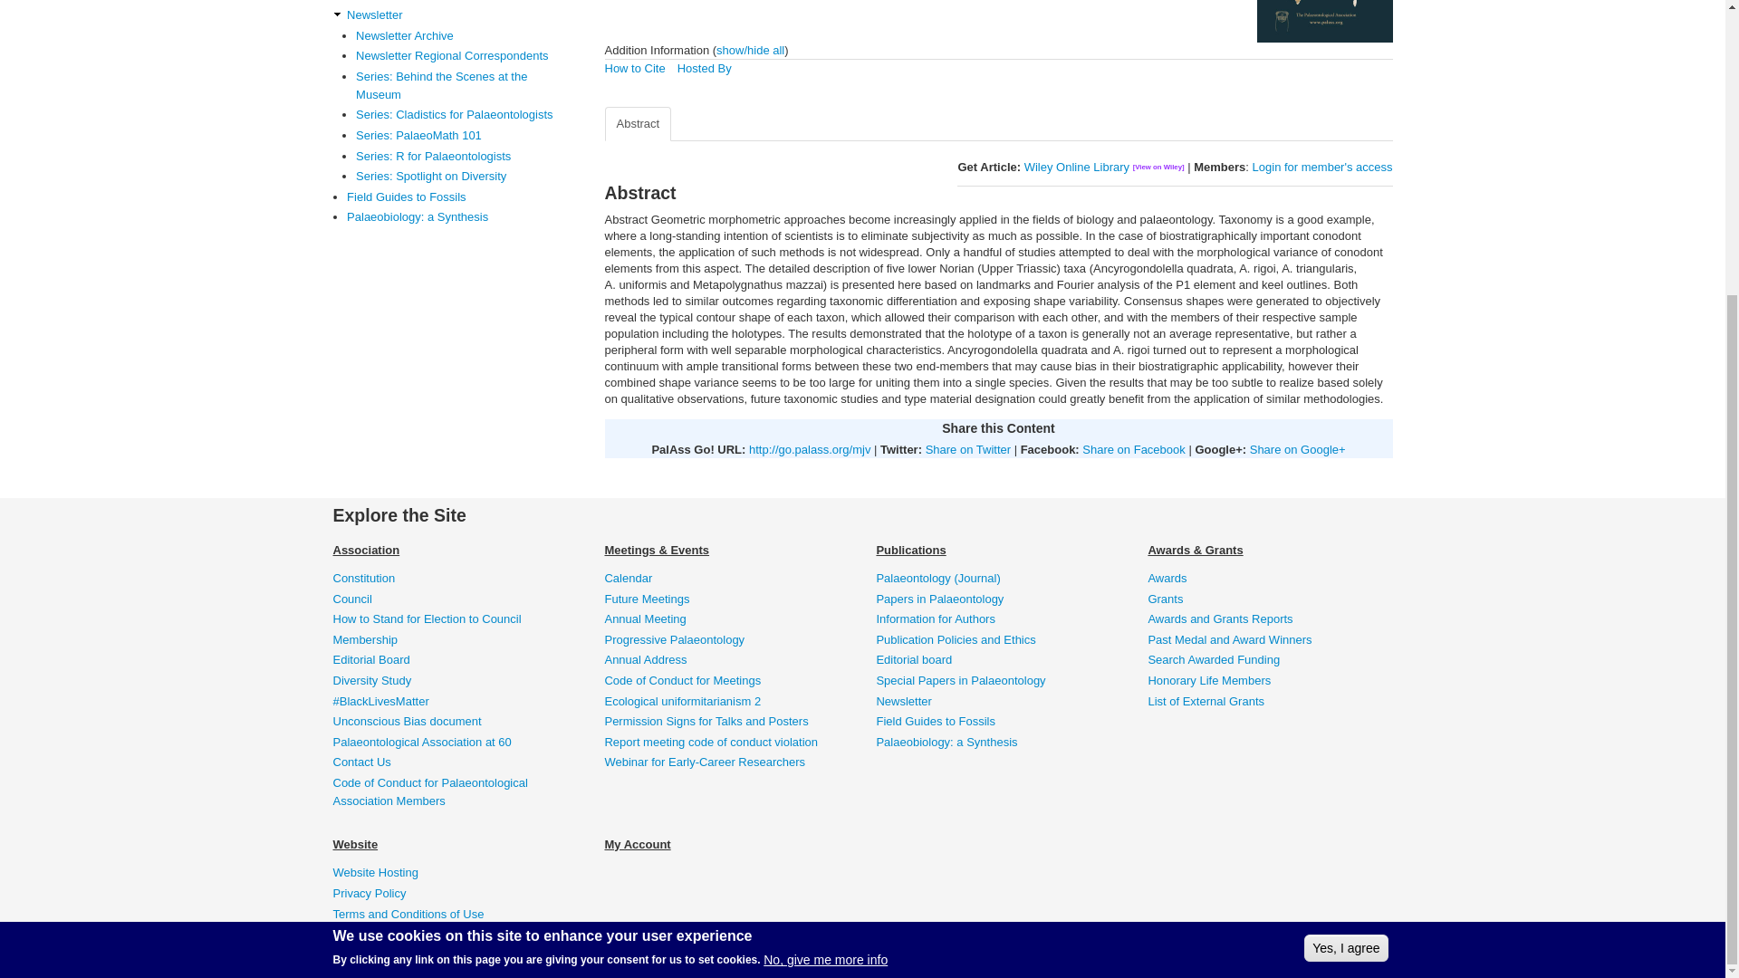  Describe the element at coordinates (460, 36) in the screenshot. I see `Newsletter Archive` at that location.